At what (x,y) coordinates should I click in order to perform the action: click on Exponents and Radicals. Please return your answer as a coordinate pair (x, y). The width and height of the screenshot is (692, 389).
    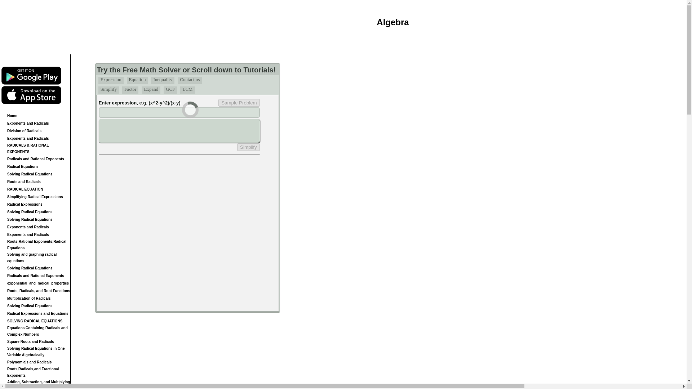
    Looking at the image, I should click on (28, 227).